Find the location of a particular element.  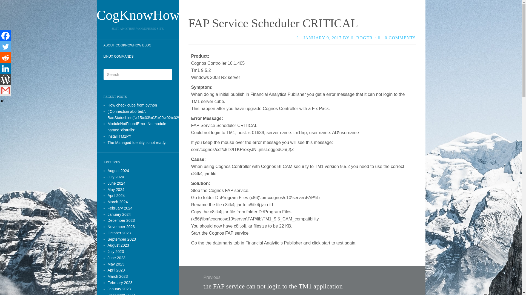

January 2023 is located at coordinates (119, 289).